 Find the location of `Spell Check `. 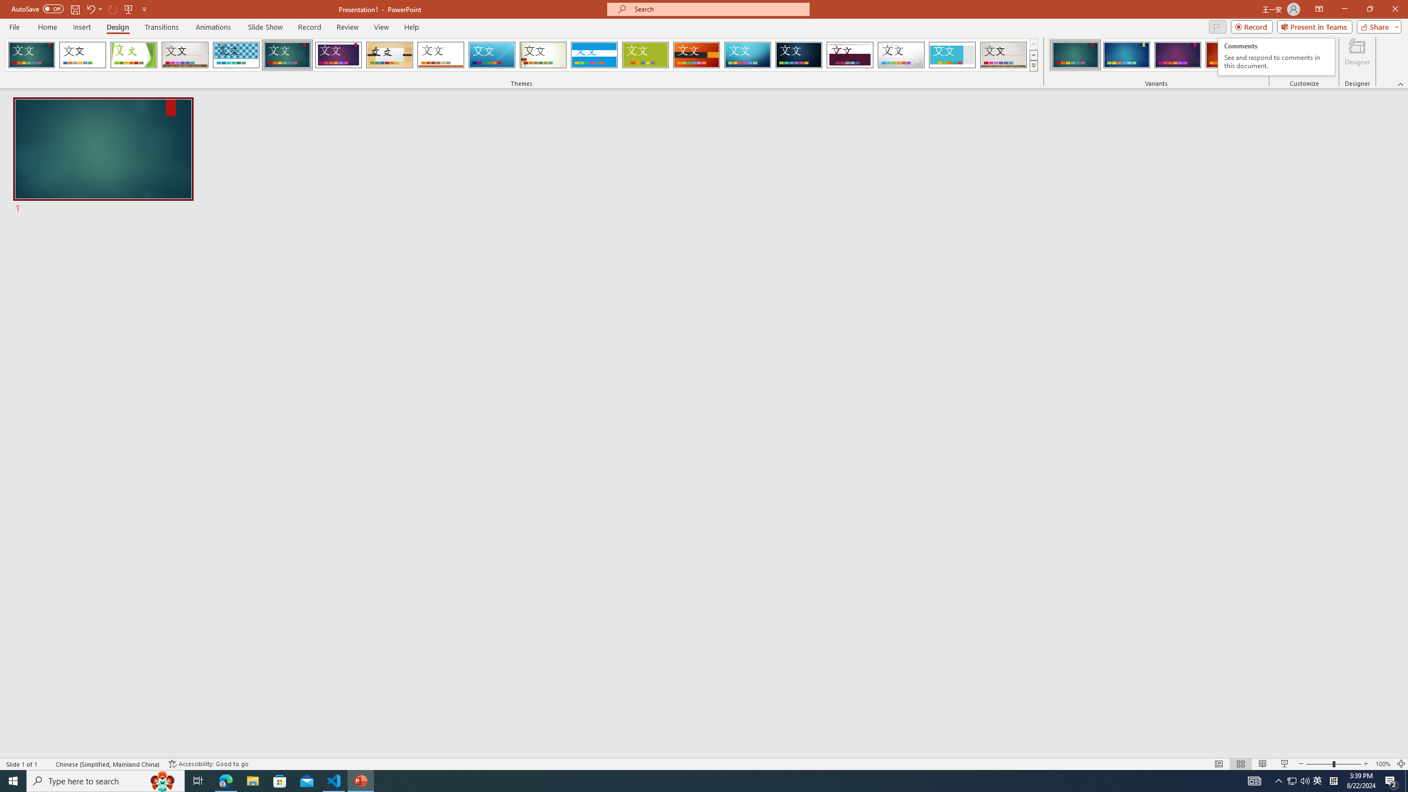

Spell Check  is located at coordinates (47, 764).